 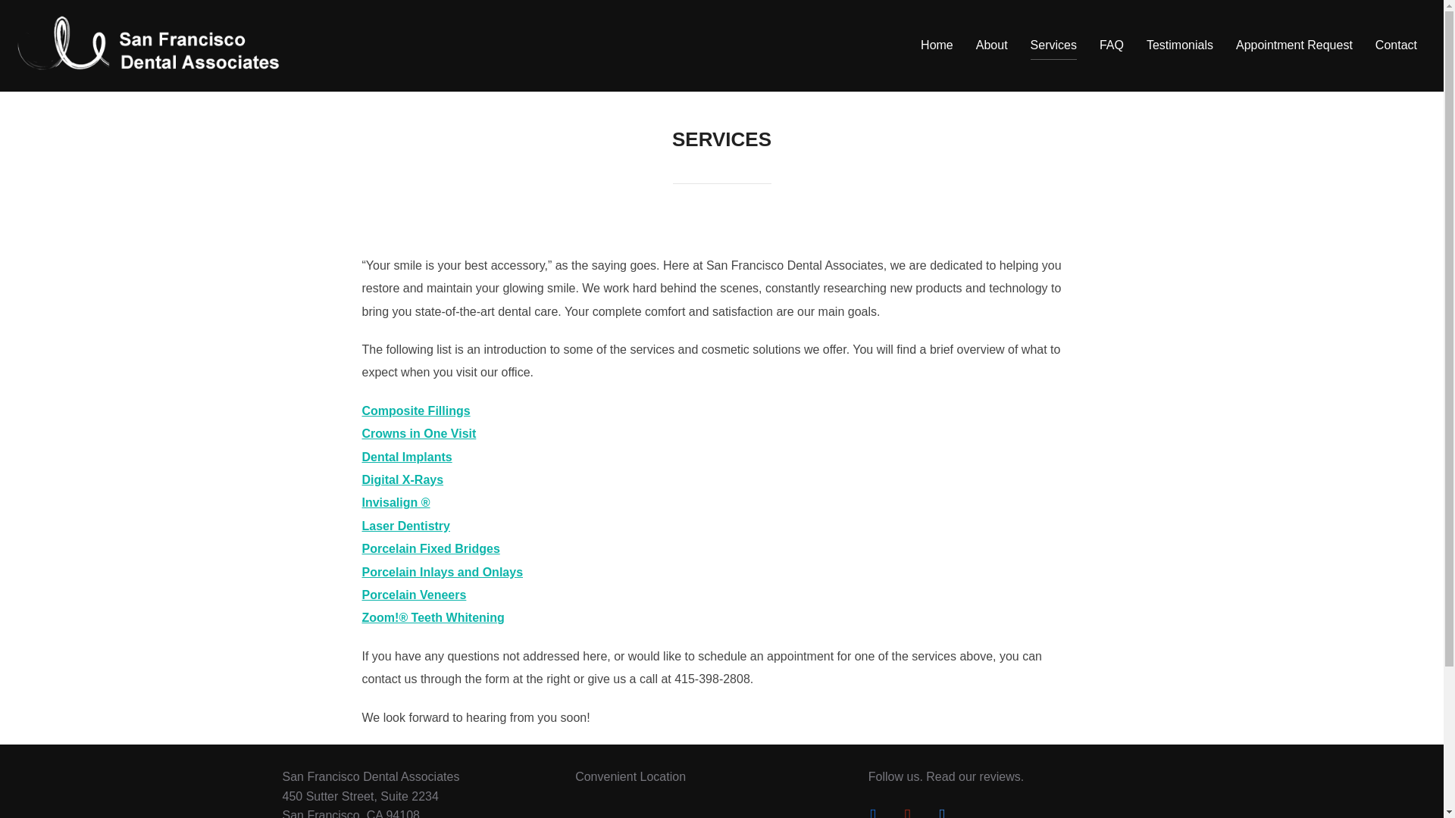 I want to click on Porcelain Inlays and Onlays, so click(x=443, y=572).